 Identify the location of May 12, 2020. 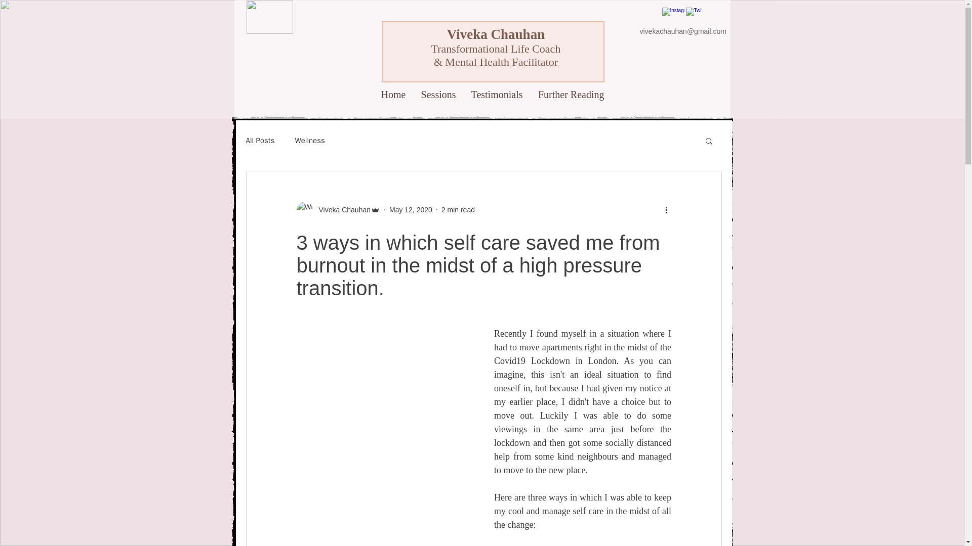
(411, 209).